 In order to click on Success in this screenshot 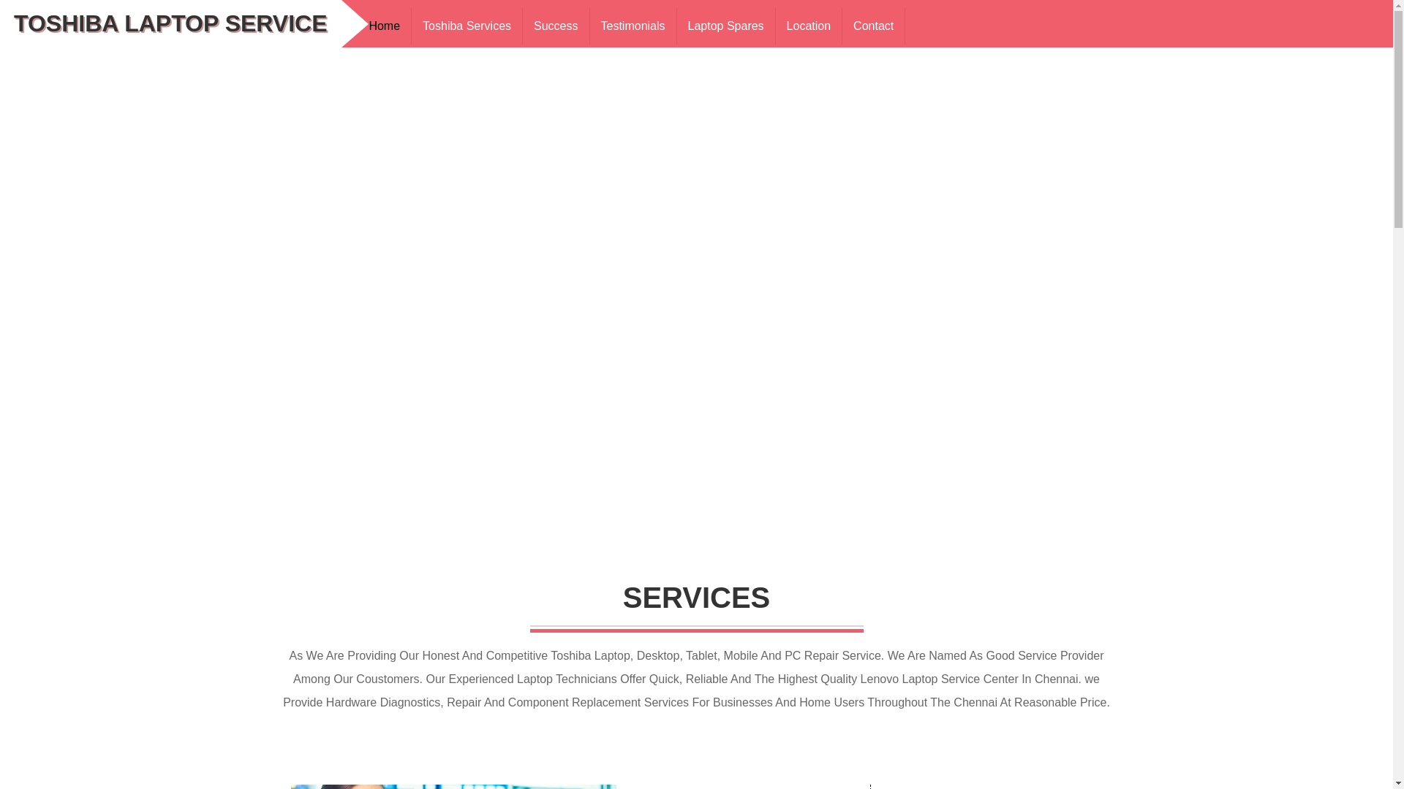, I will do `click(556, 26)`.